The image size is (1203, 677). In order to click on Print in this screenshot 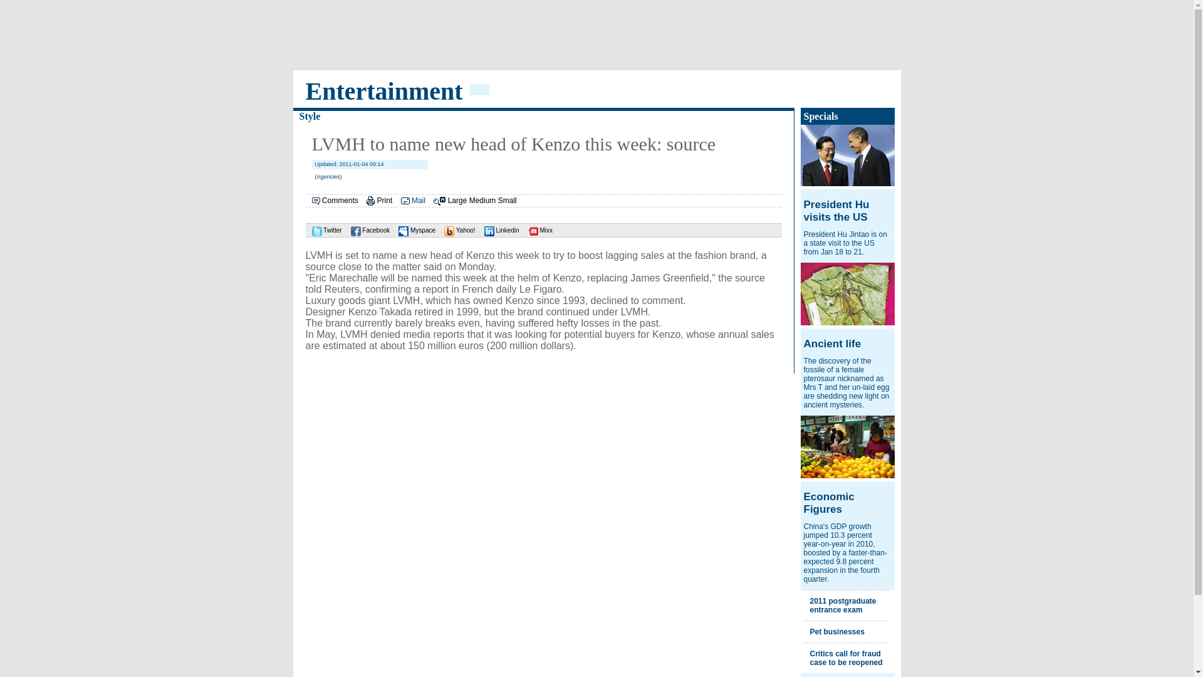, I will do `click(385, 201)`.